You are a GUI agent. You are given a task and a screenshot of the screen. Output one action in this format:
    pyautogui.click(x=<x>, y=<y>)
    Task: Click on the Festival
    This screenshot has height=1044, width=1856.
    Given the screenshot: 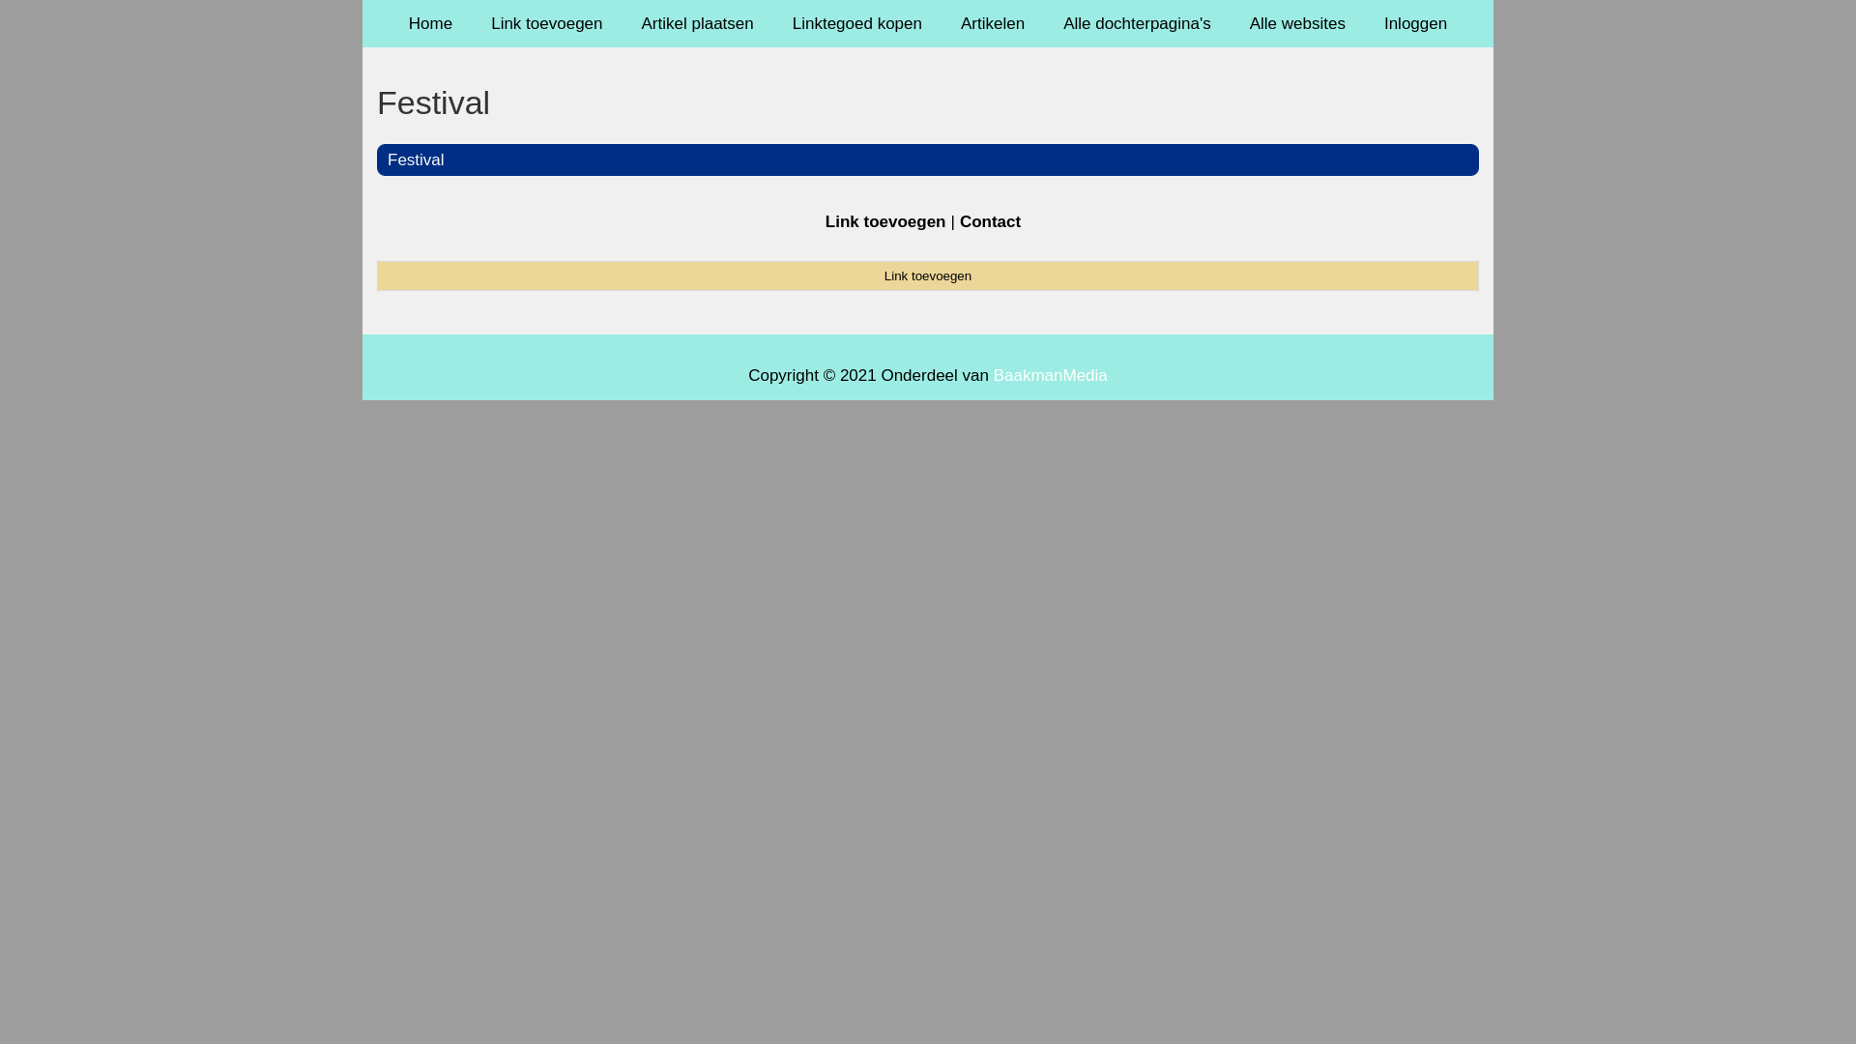 What is the action you would take?
    pyautogui.click(x=928, y=102)
    